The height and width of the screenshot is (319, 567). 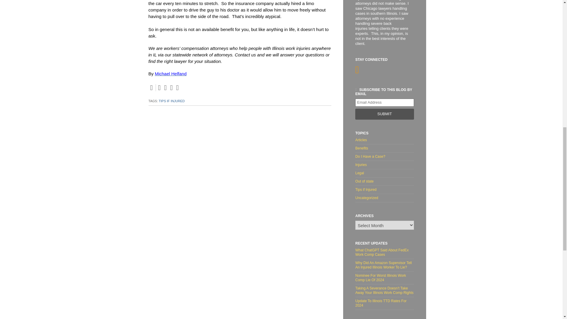 What do you see at coordinates (384, 198) in the screenshot?
I see `Uncategorized` at bounding box center [384, 198].